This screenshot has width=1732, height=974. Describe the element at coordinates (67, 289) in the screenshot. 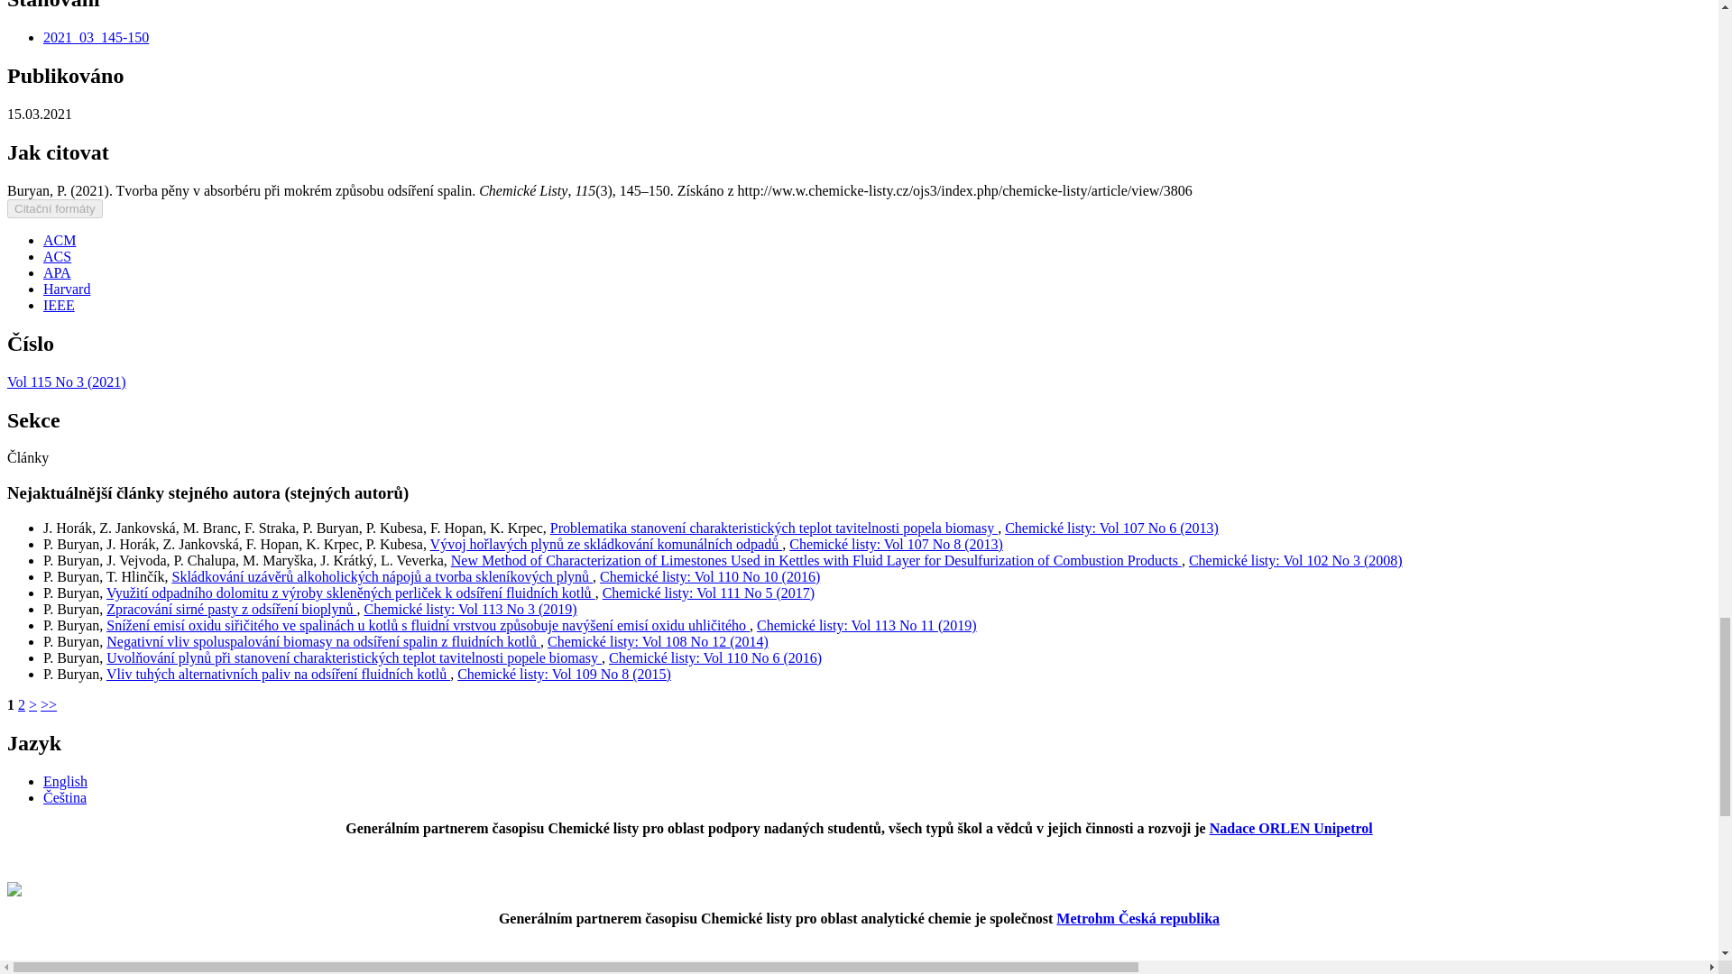

I see `Harvard` at that location.